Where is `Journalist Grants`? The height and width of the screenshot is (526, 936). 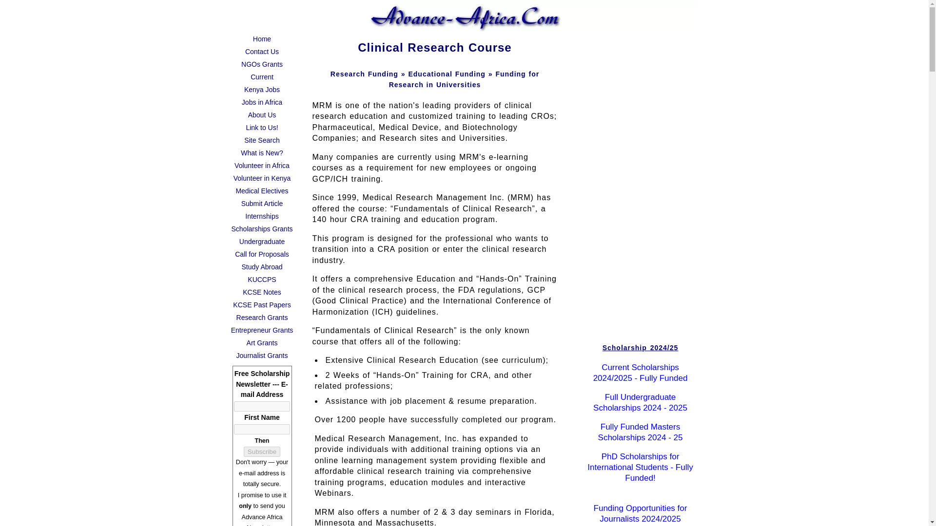 Journalist Grants is located at coordinates (262, 356).